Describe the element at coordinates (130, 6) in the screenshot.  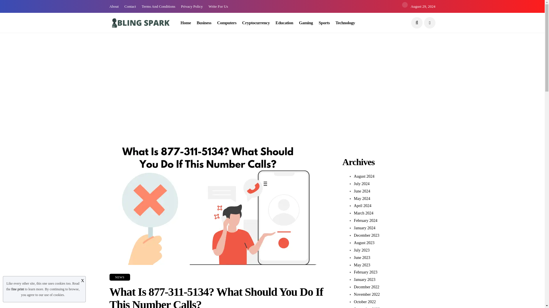
I see `Contact` at that location.